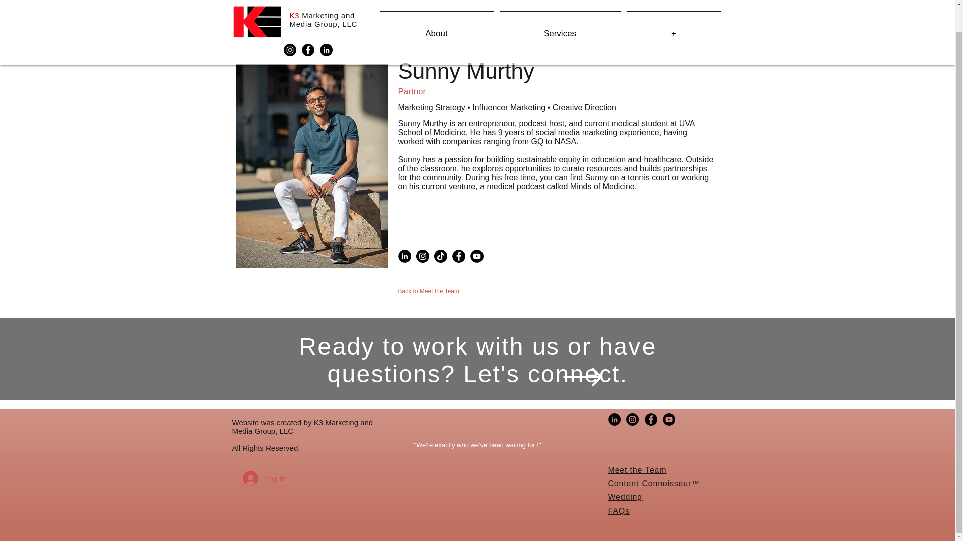 This screenshot has height=541, width=963. Describe the element at coordinates (618, 511) in the screenshot. I see `FAQs` at that location.